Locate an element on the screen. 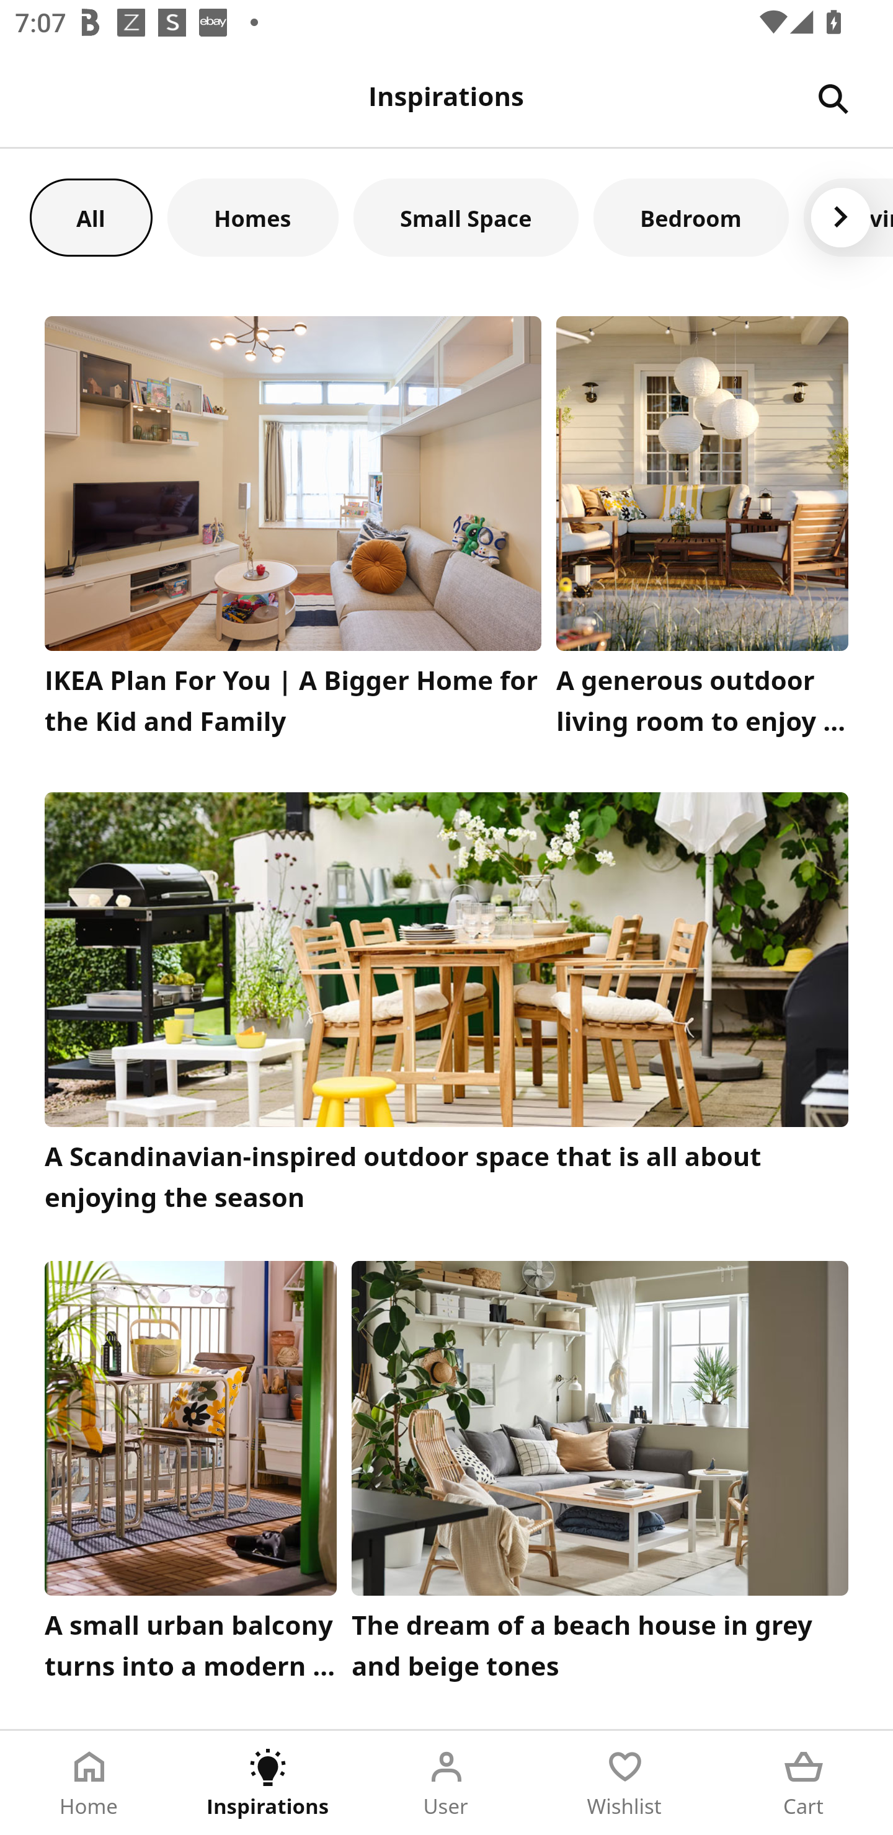 Image resolution: width=893 pixels, height=1835 pixels. Cart
Tab 5 of 5 is located at coordinates (804, 1783).